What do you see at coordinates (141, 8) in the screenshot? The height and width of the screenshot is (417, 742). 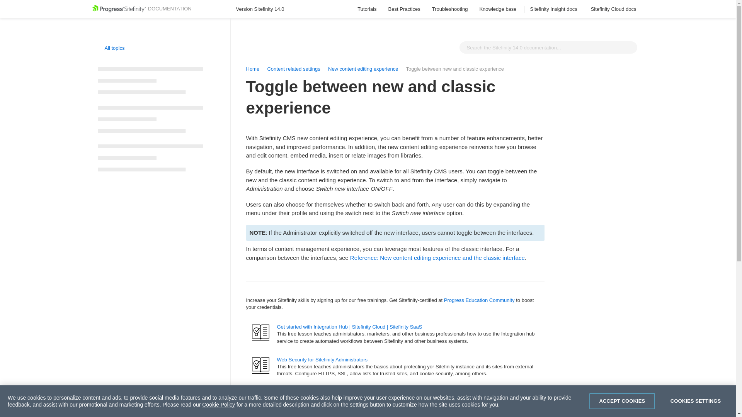 I see `DOCUMENTATION` at bounding box center [141, 8].